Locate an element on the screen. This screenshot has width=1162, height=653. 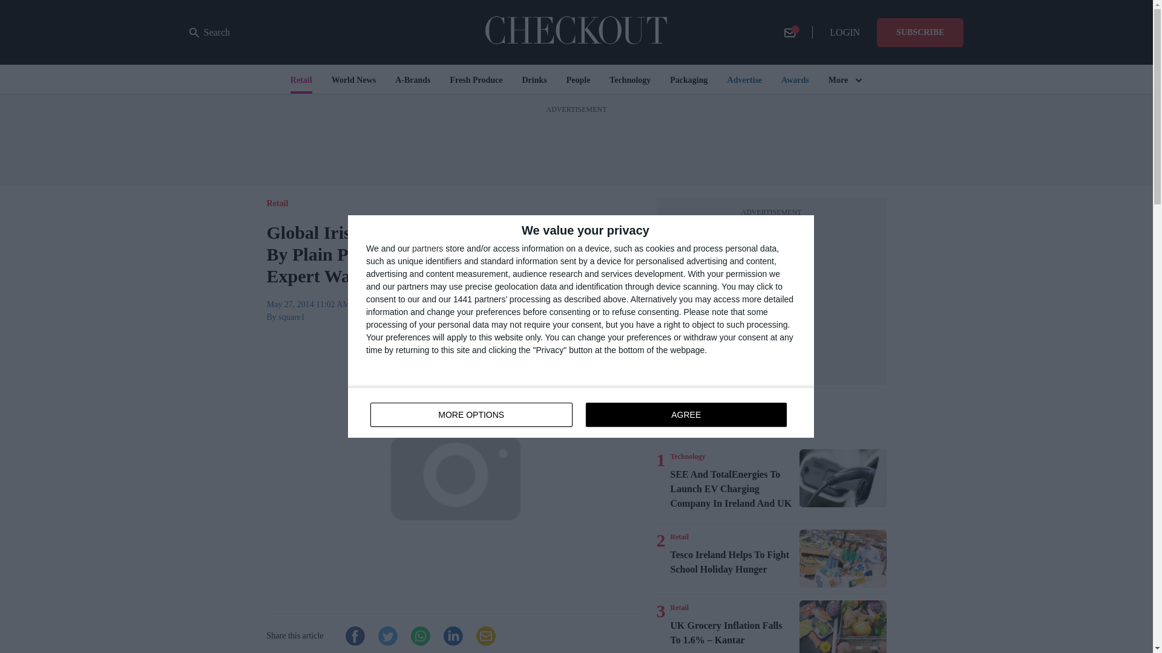
Technology is located at coordinates (688, 456).